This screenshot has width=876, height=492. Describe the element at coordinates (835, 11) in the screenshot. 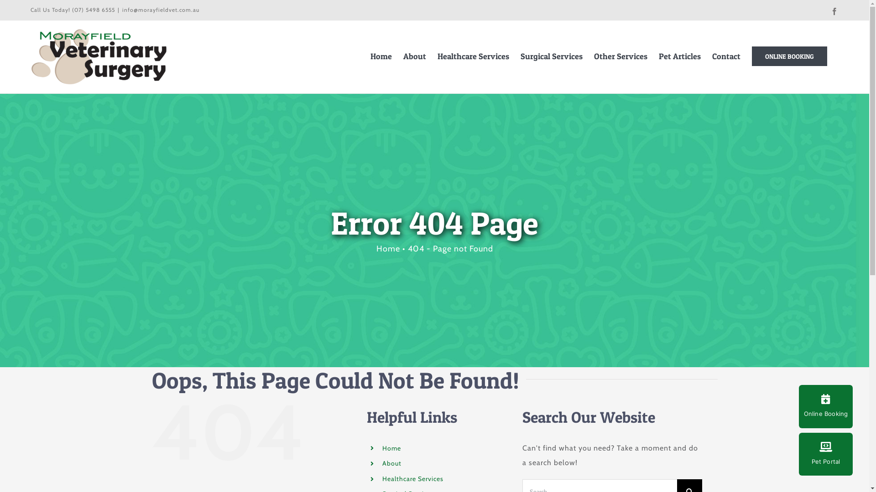

I see `Facebook` at that location.